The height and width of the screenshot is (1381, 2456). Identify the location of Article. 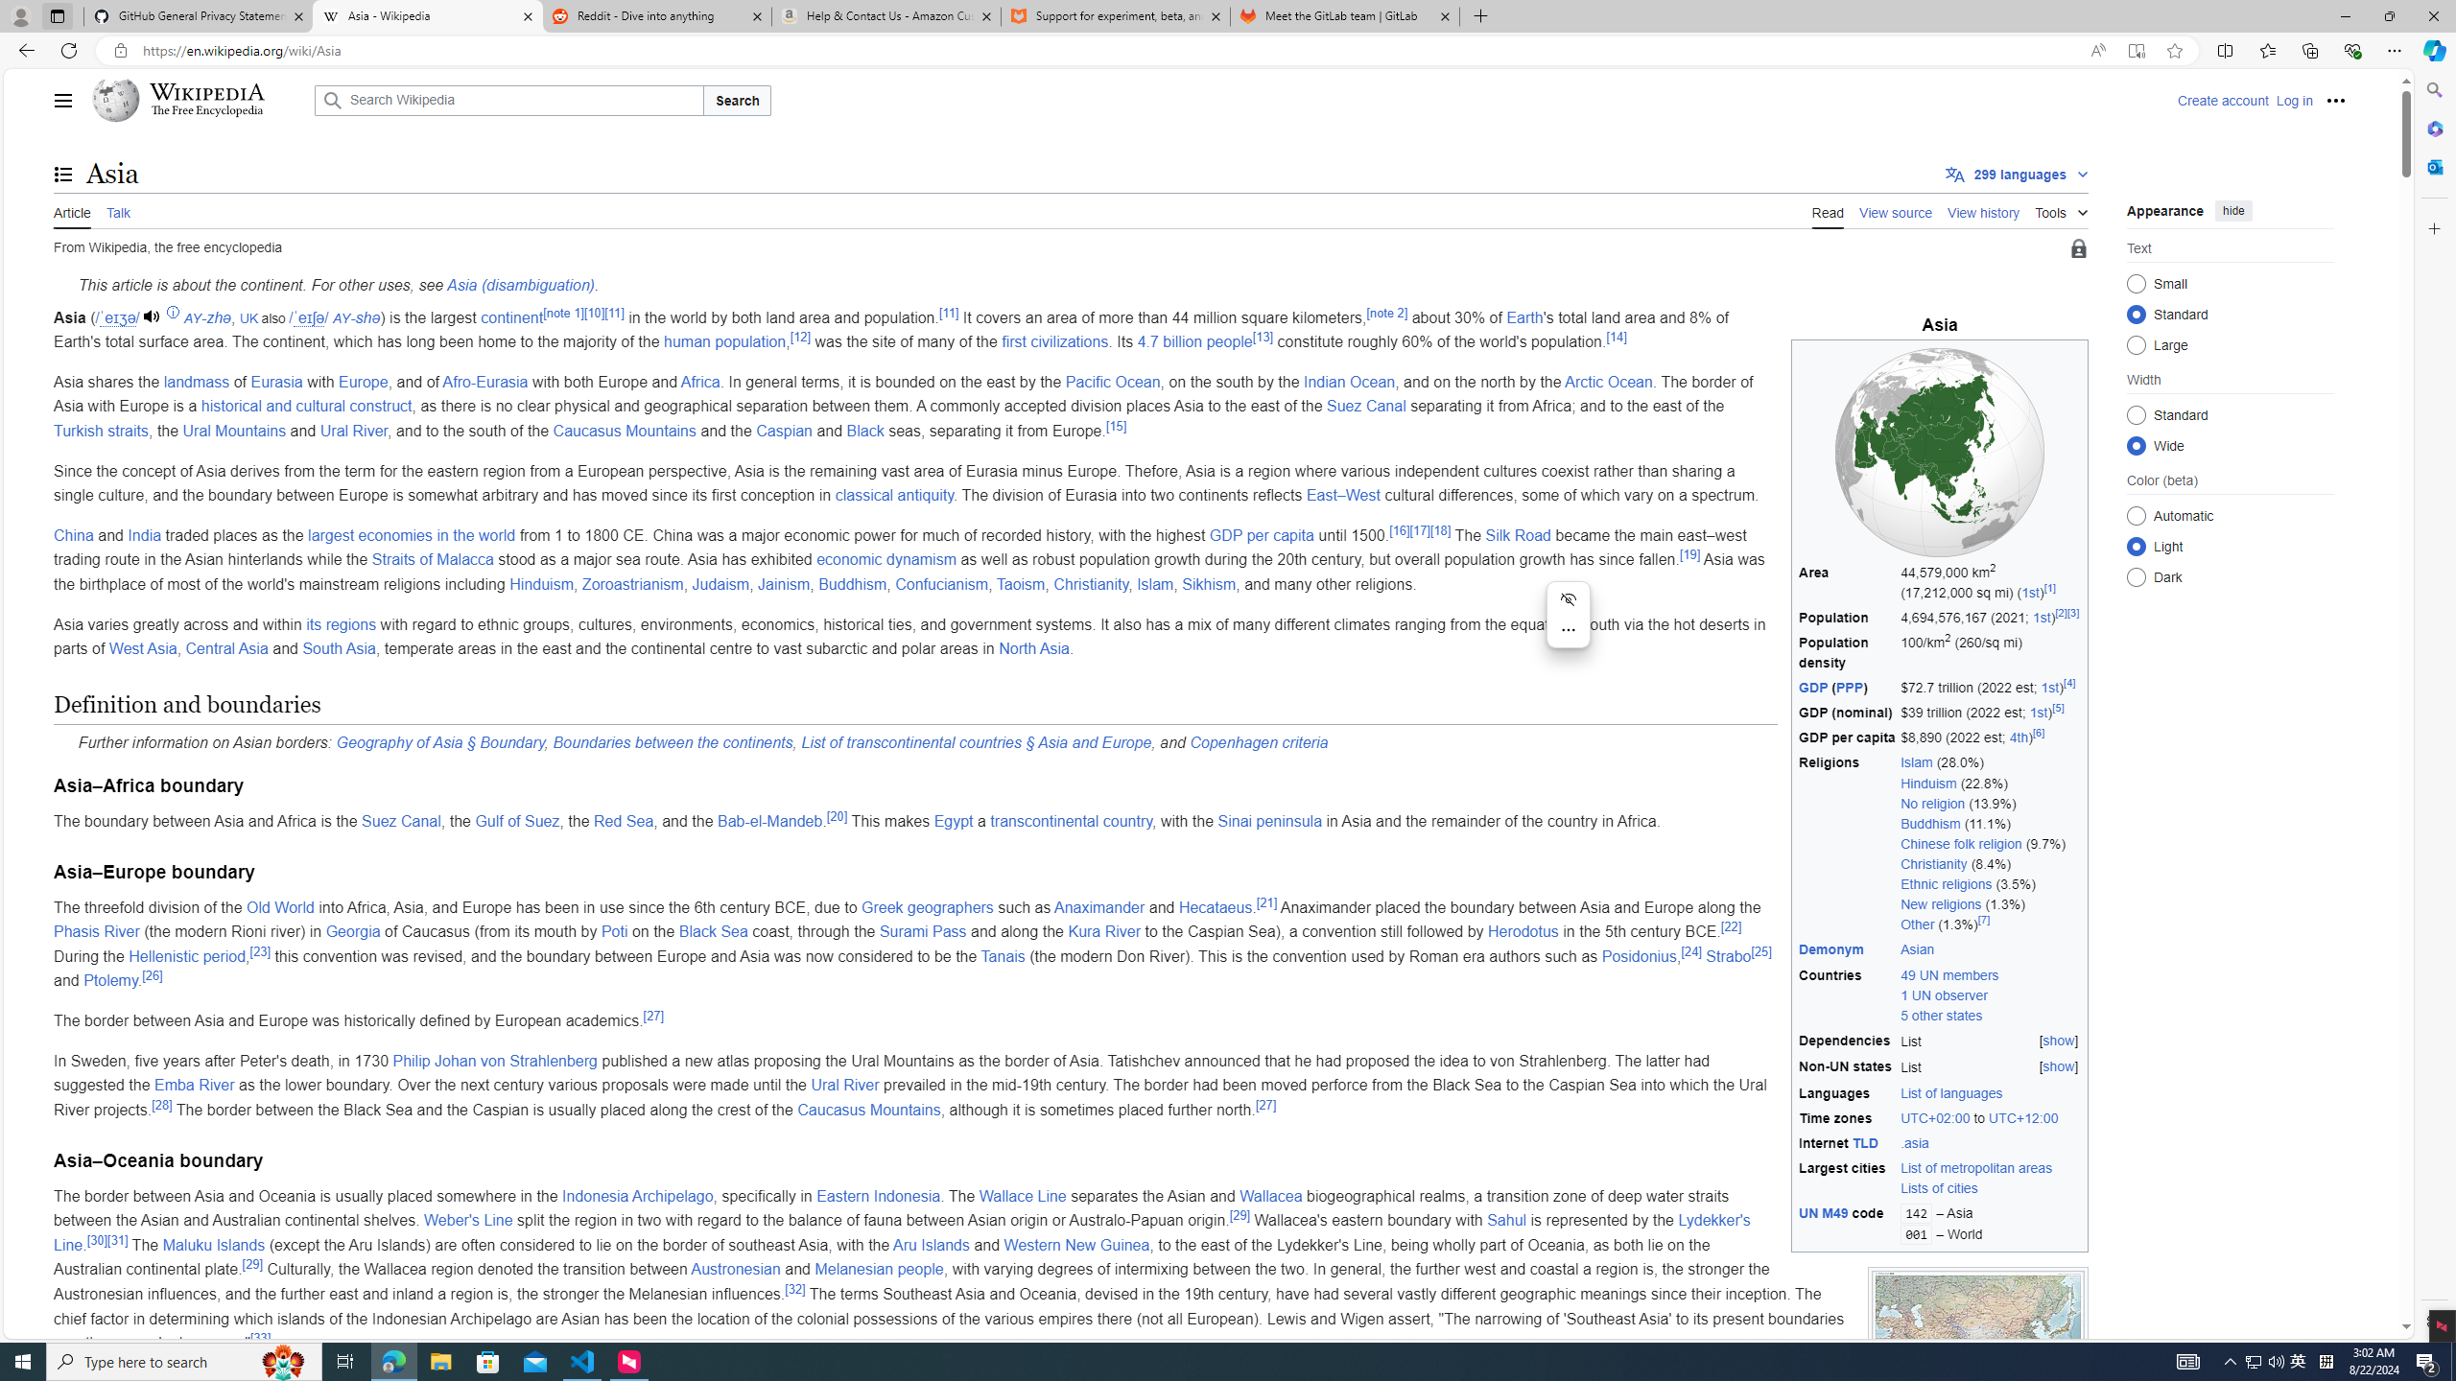
(72, 210).